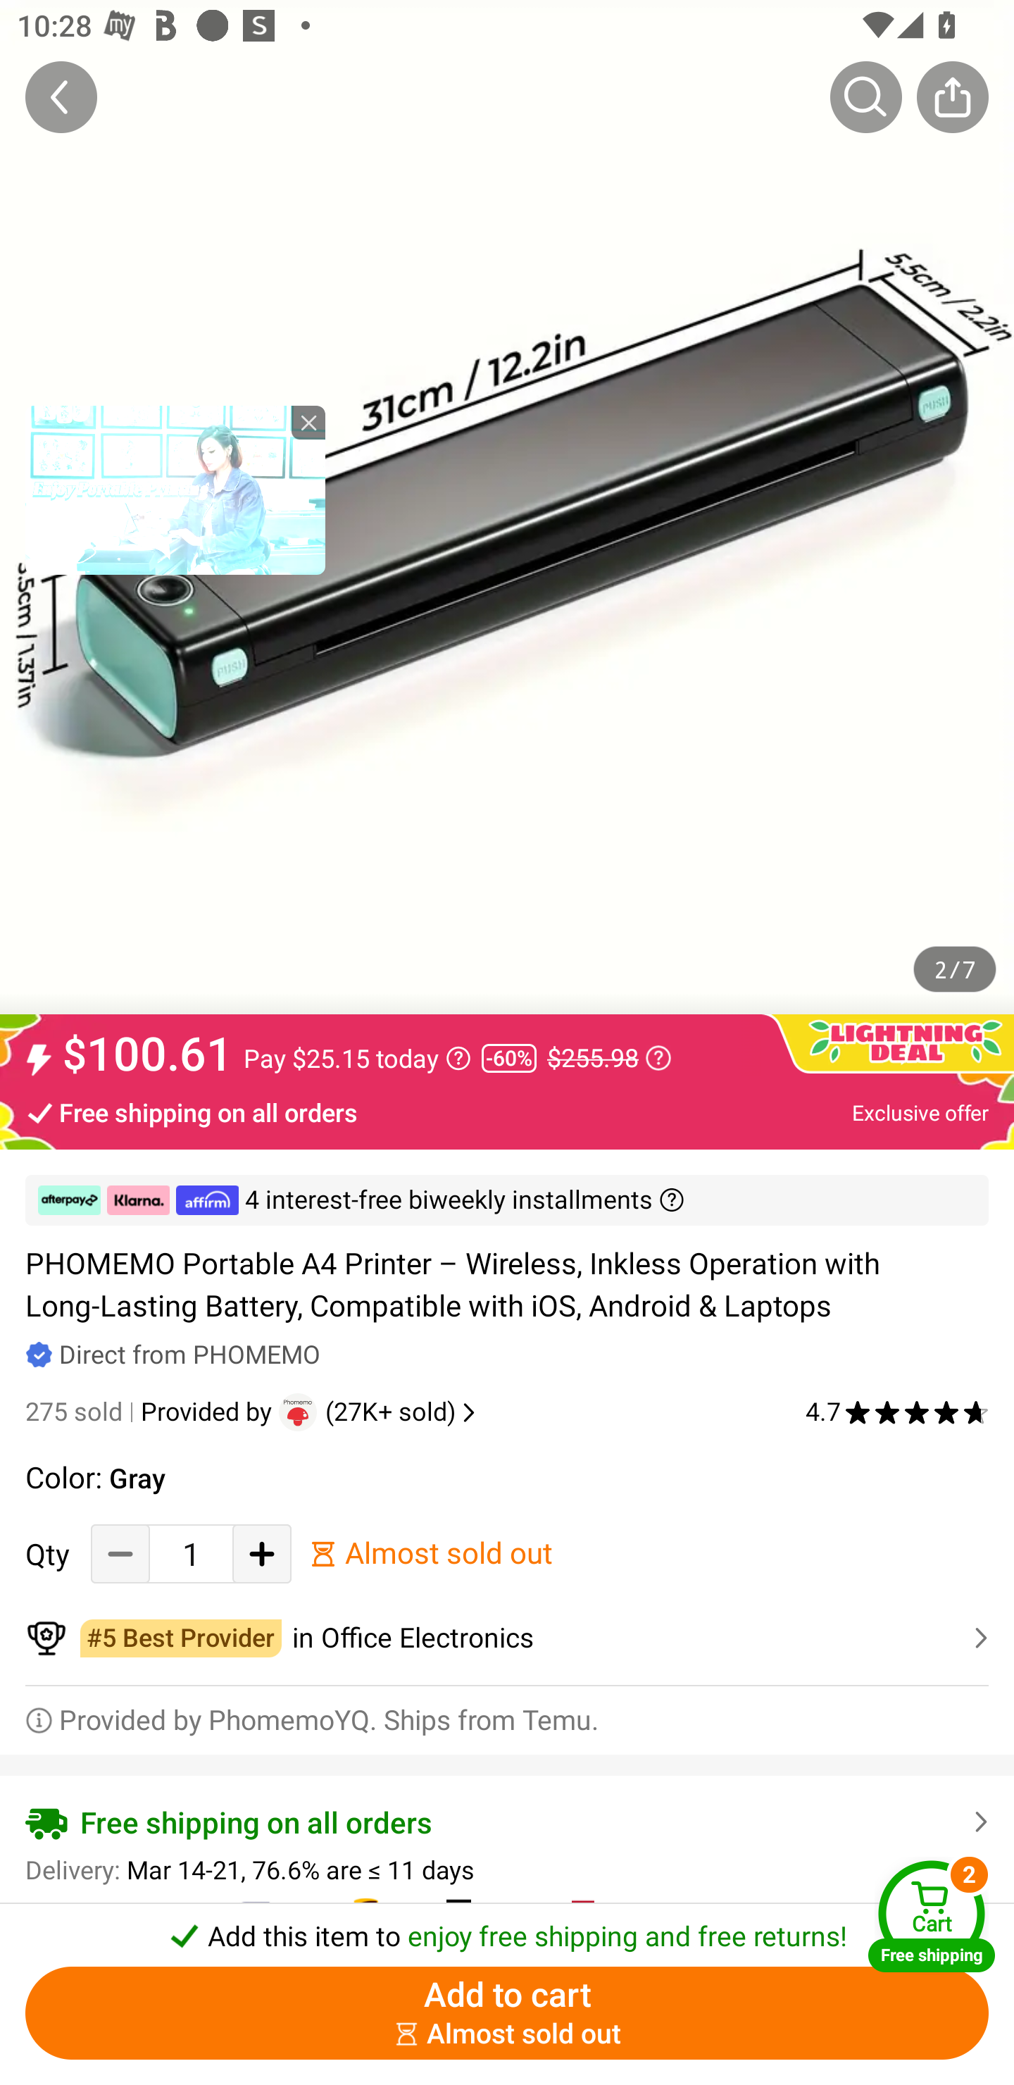  I want to click on ￼￼in Office Electronics, so click(507, 1638).